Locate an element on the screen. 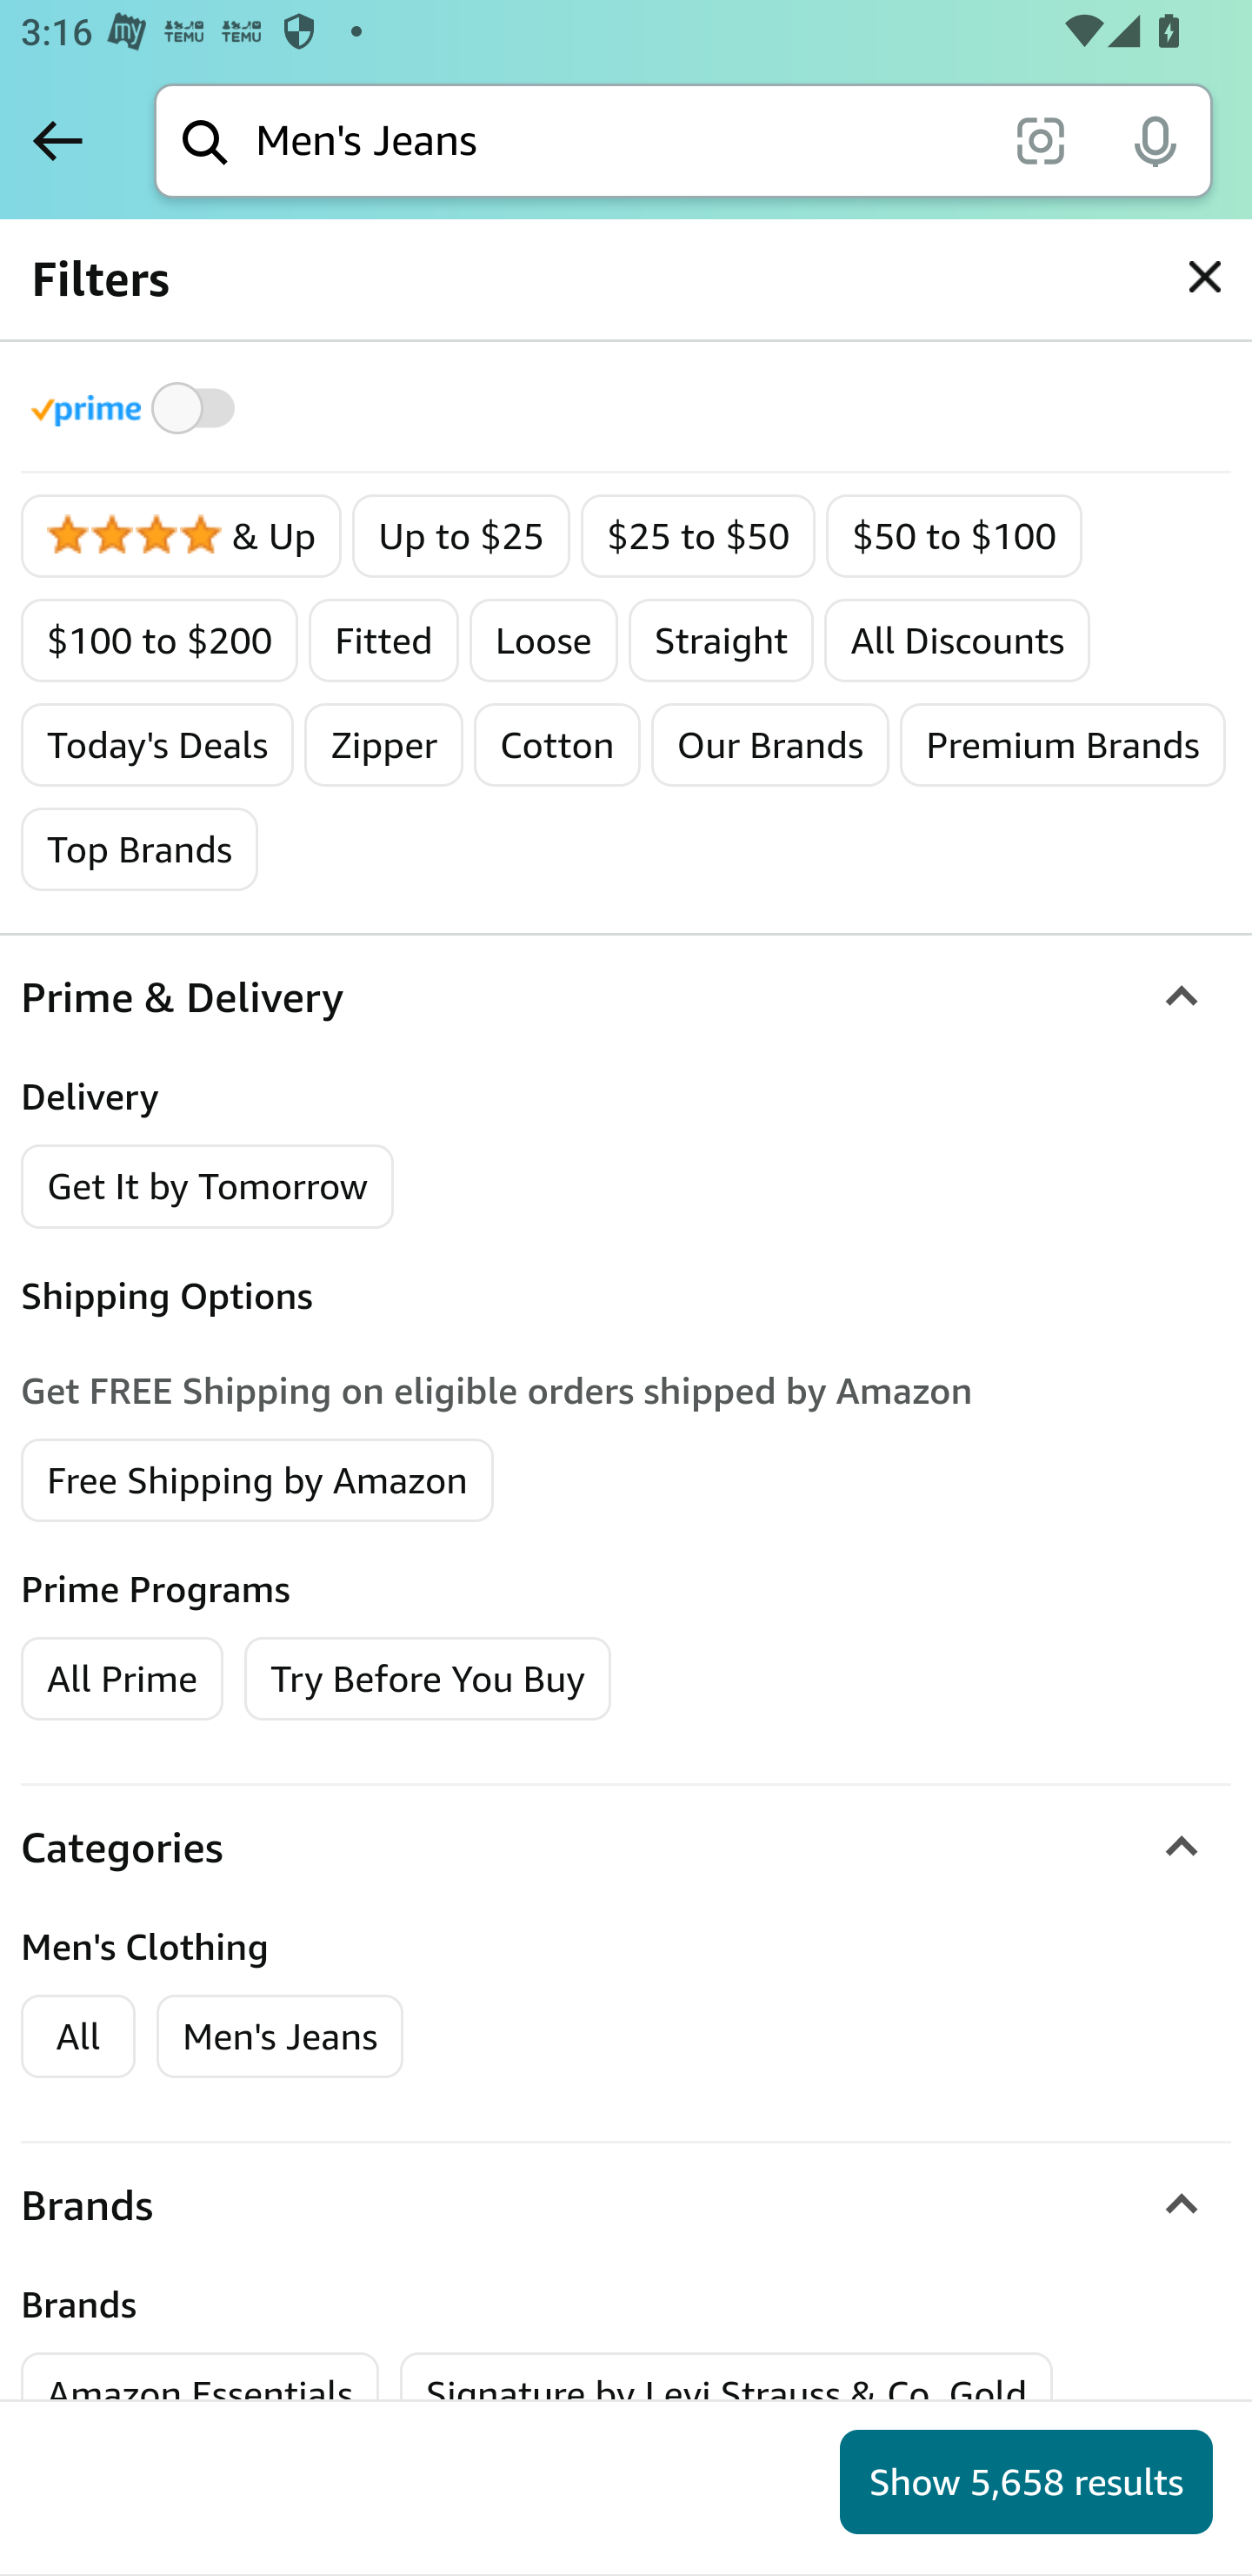 This screenshot has height=2576, width=1252. All Prime is located at coordinates (122, 1676).